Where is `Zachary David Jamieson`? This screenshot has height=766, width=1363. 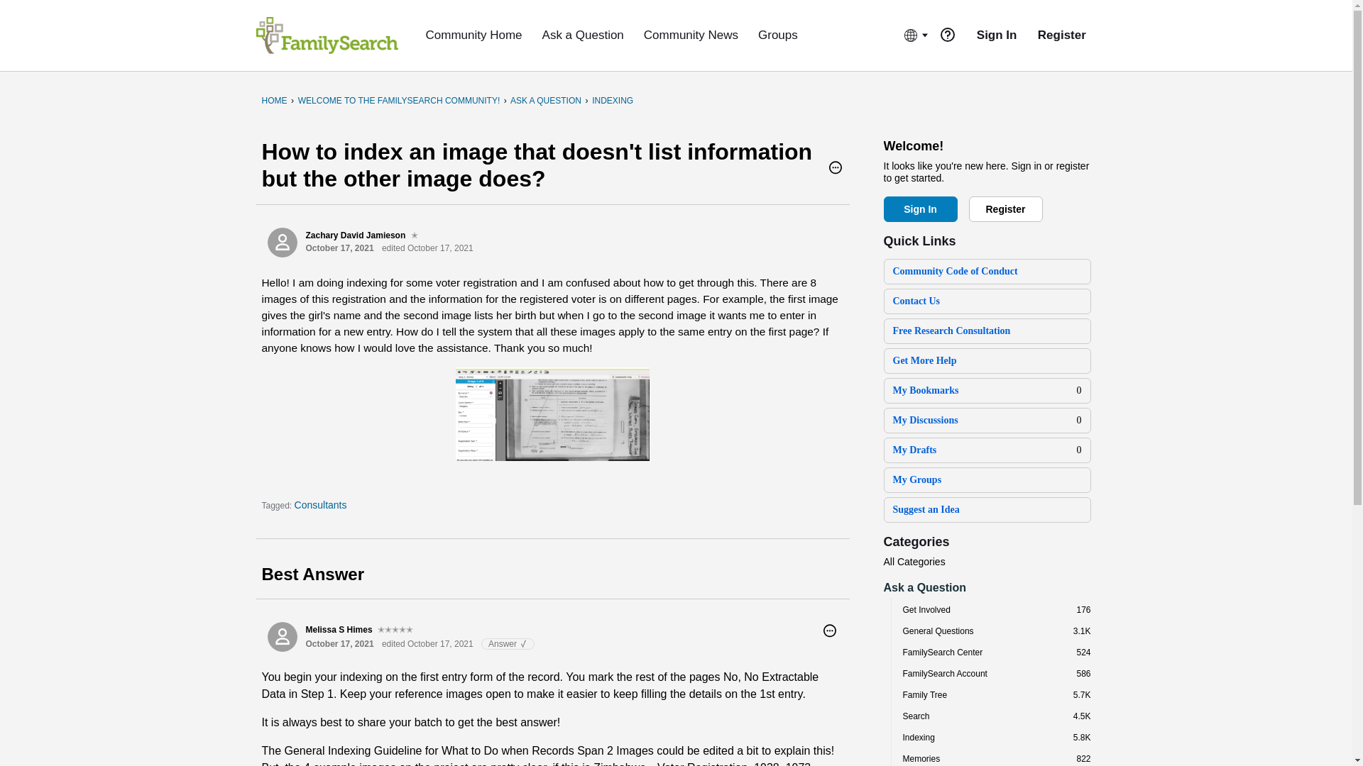 Zachary David Jamieson is located at coordinates (282, 242).